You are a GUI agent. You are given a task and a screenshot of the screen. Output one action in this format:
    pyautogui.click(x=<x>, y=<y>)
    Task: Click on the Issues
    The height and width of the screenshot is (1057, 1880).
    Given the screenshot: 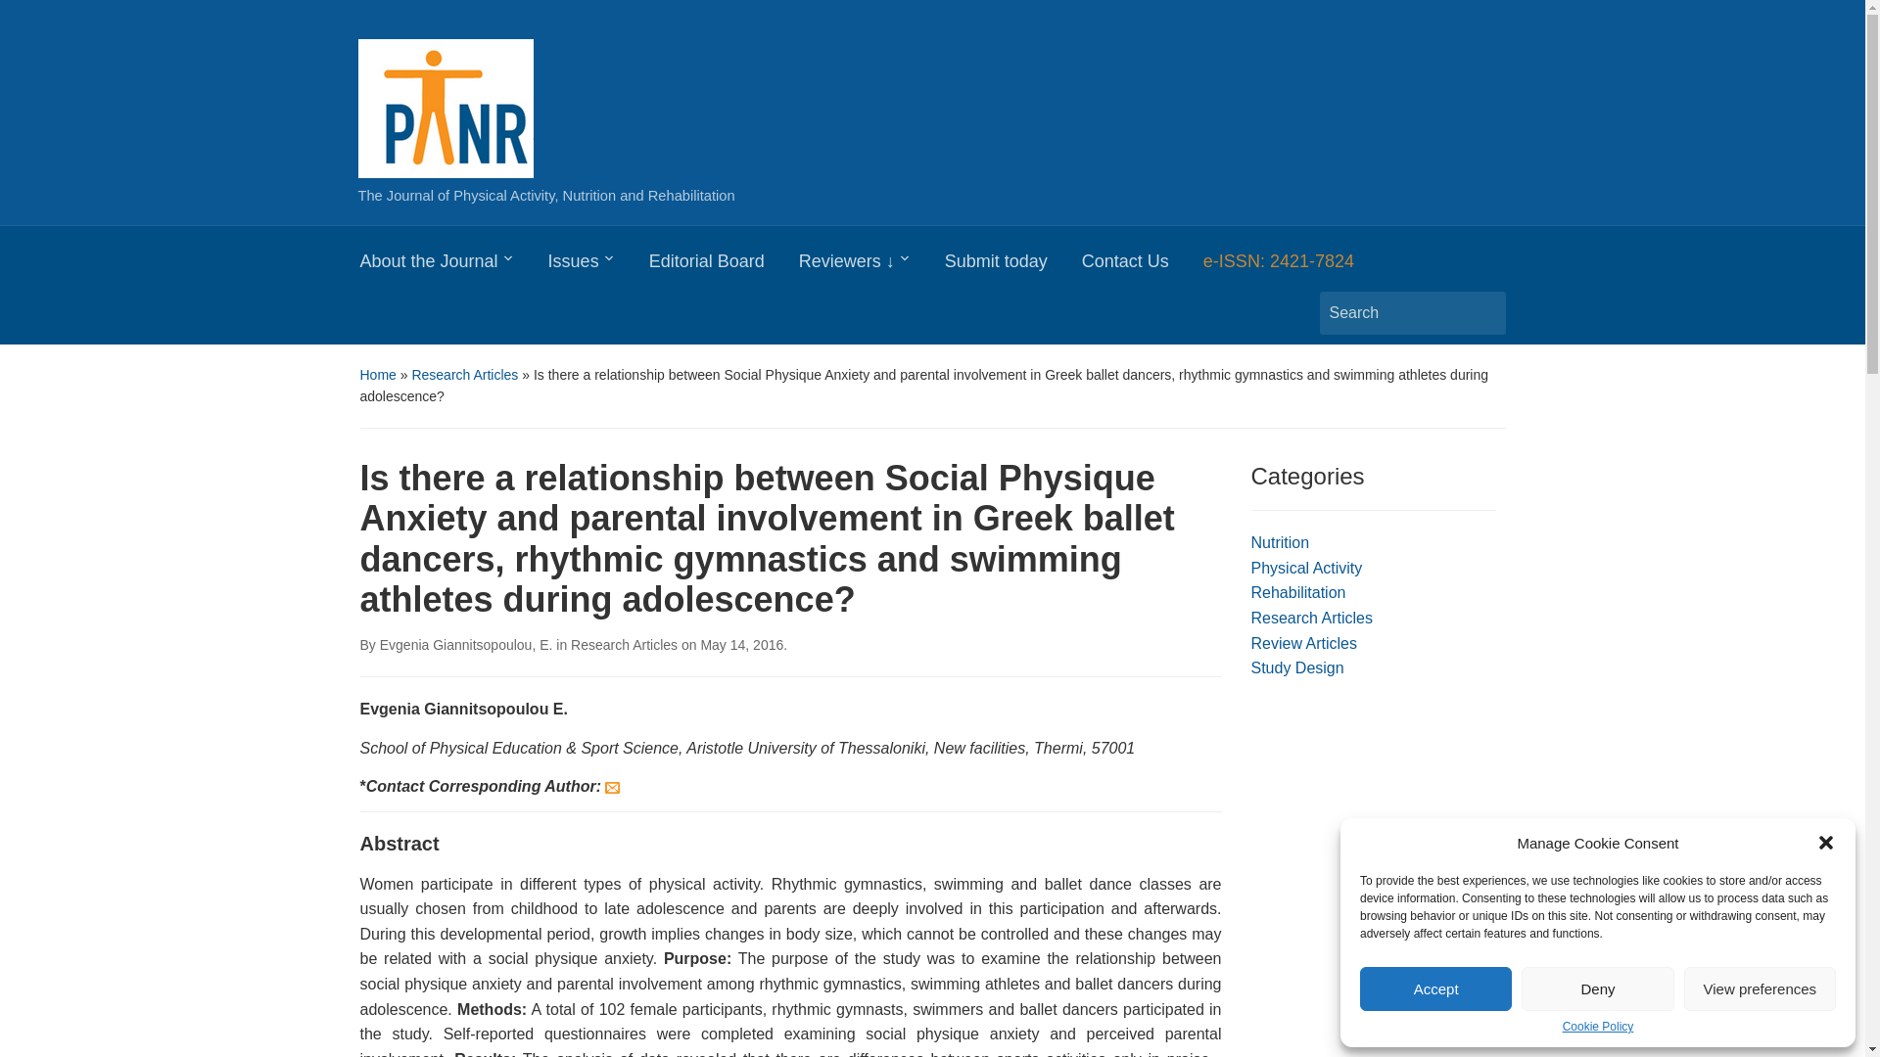 What is the action you would take?
    pyautogui.click(x=598, y=266)
    